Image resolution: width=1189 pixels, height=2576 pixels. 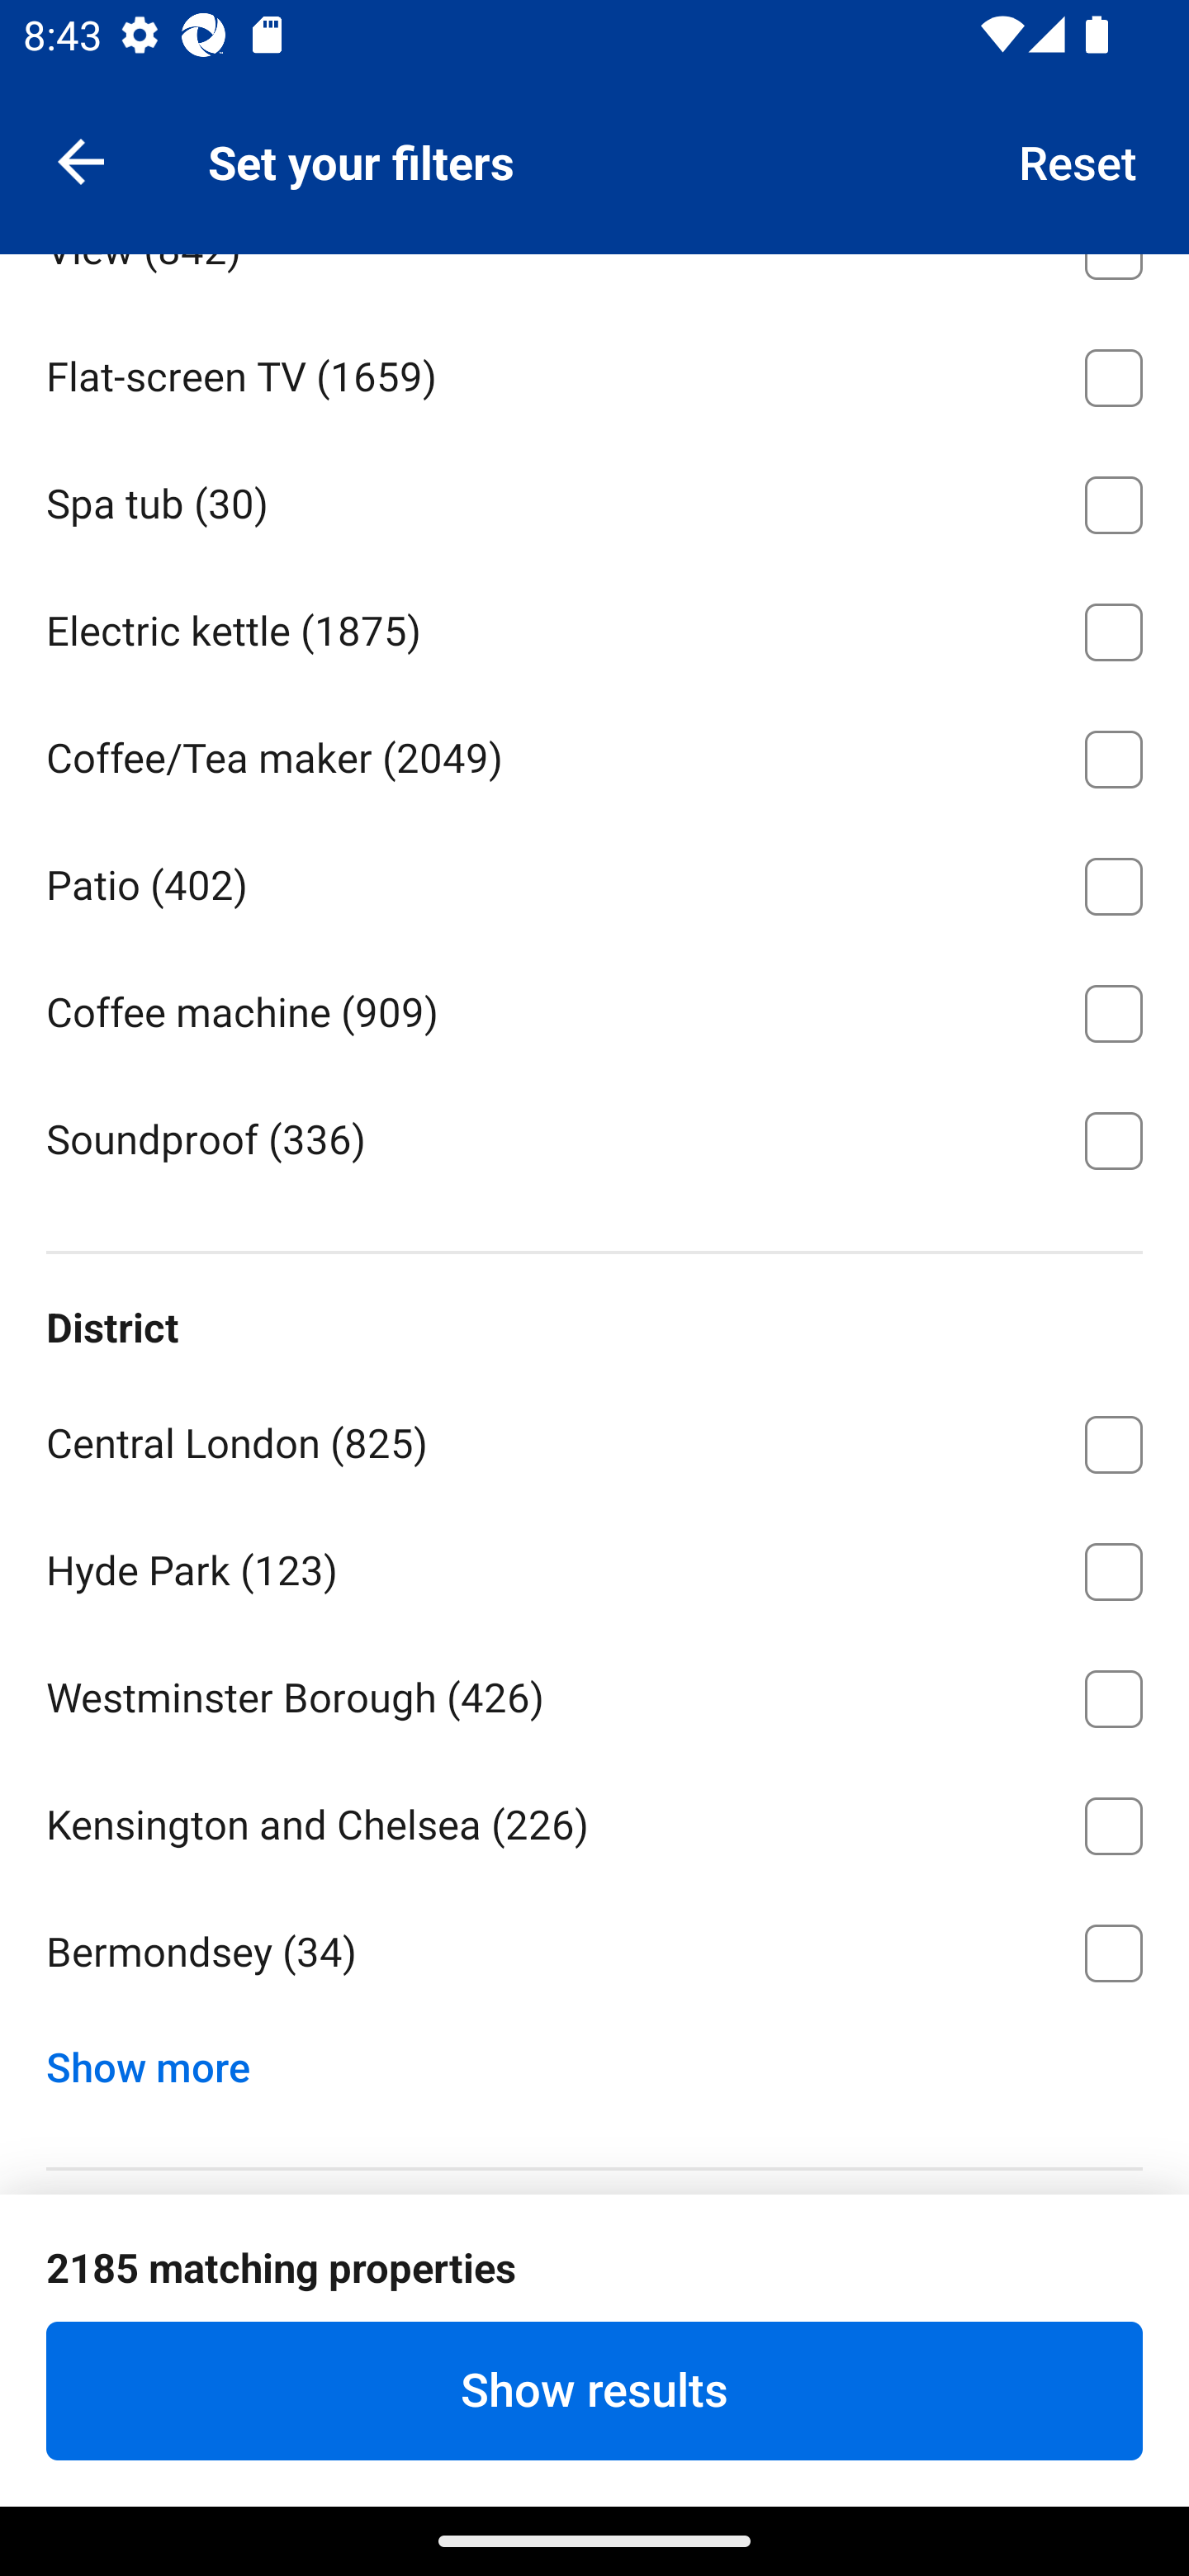 What do you see at coordinates (594, 627) in the screenshot?
I see `Electric kettle ⁦(1875)` at bounding box center [594, 627].